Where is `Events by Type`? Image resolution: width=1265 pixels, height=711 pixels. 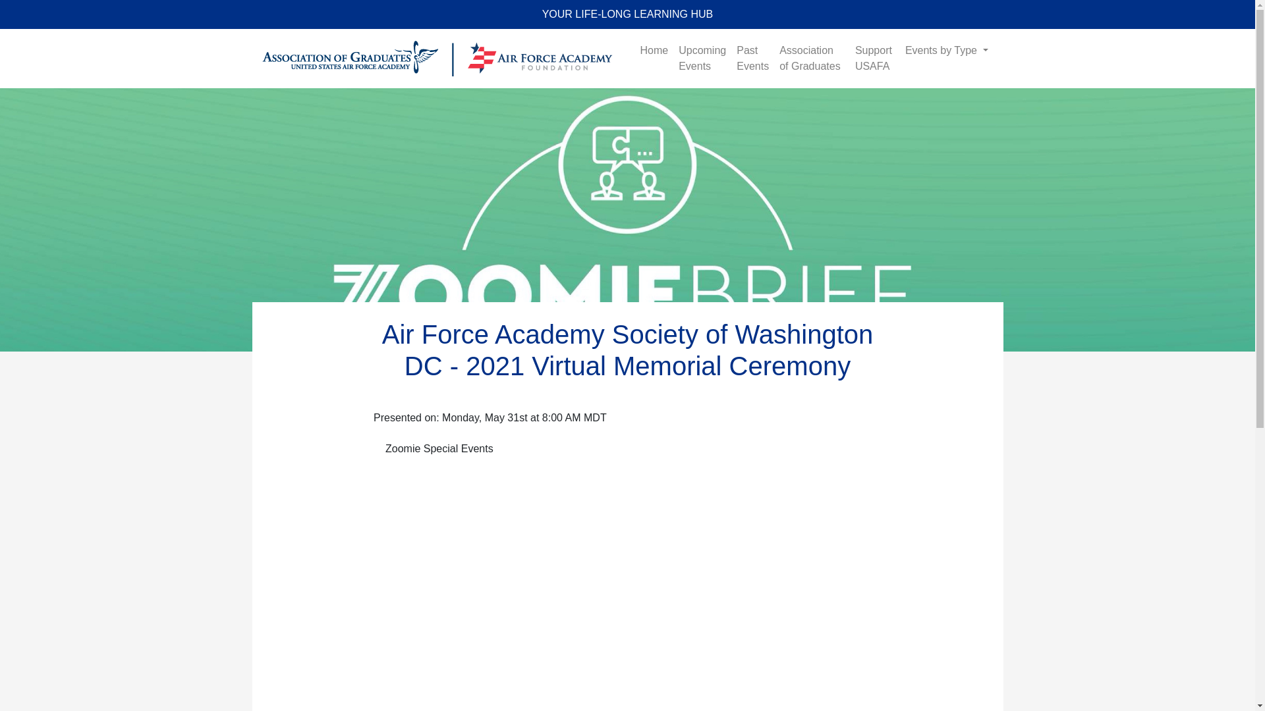 Events by Type is located at coordinates (946, 51).